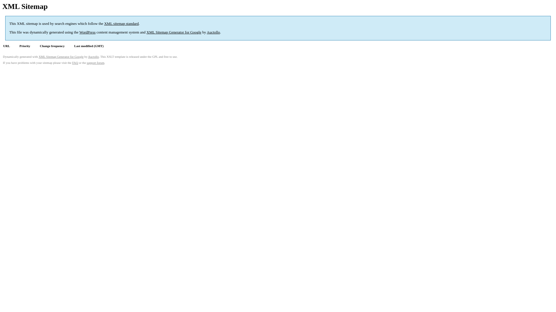  What do you see at coordinates (96, 63) in the screenshot?
I see `support forum` at bounding box center [96, 63].